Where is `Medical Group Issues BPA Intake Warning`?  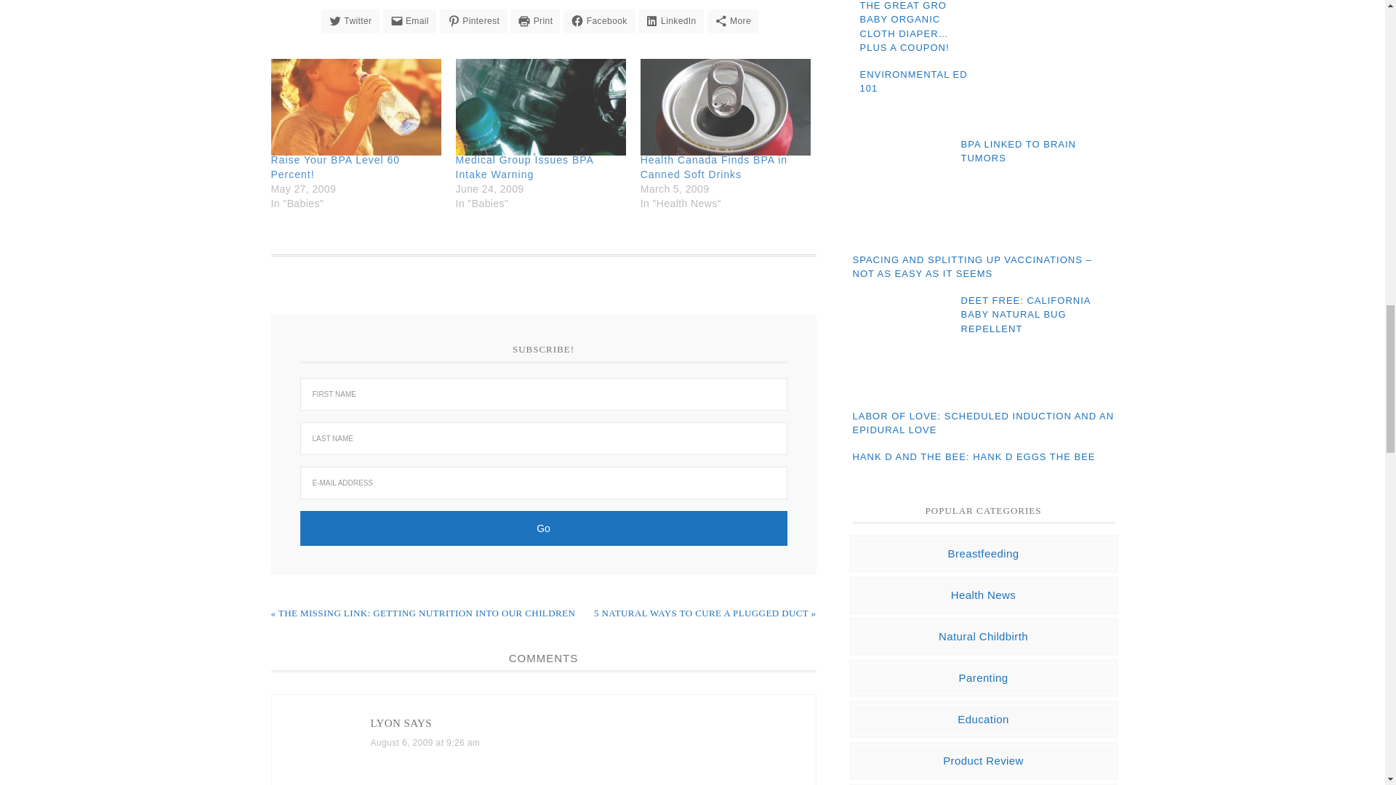 Medical Group Issues BPA Intake Warning is located at coordinates (541, 106).